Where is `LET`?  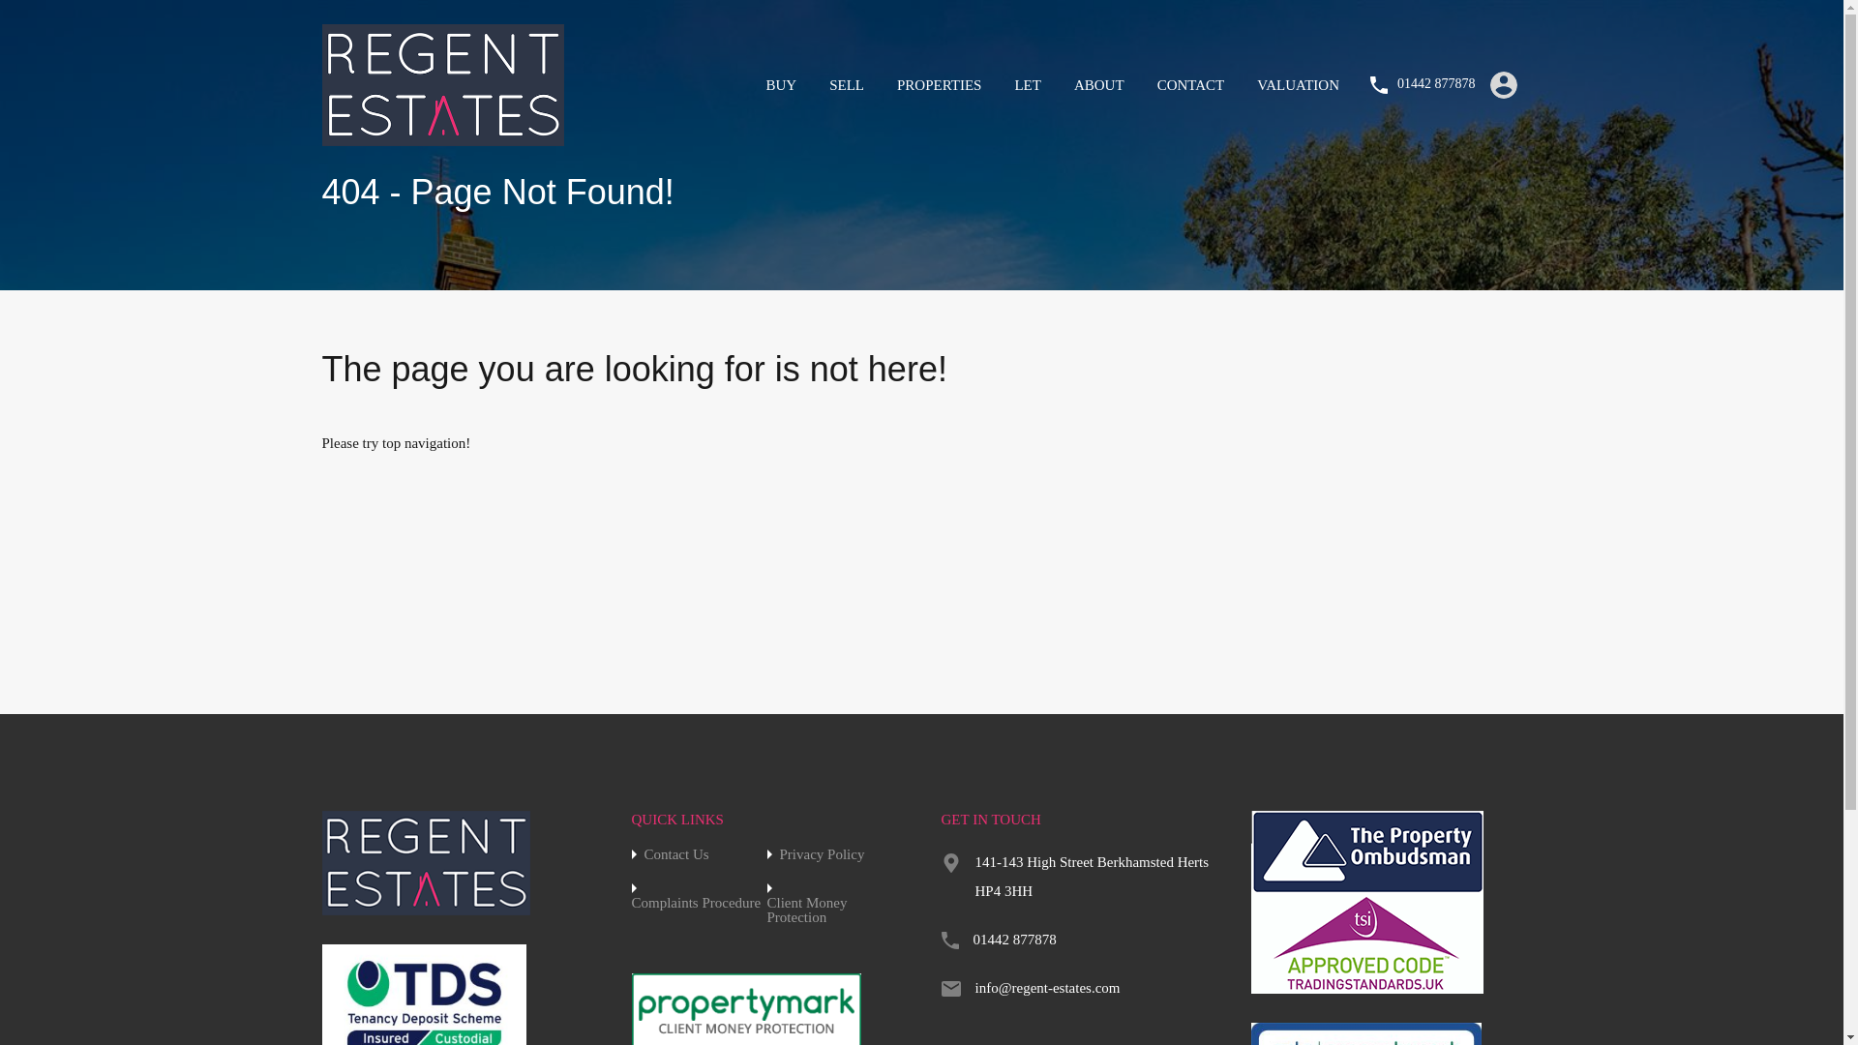 LET is located at coordinates (1028, 85).